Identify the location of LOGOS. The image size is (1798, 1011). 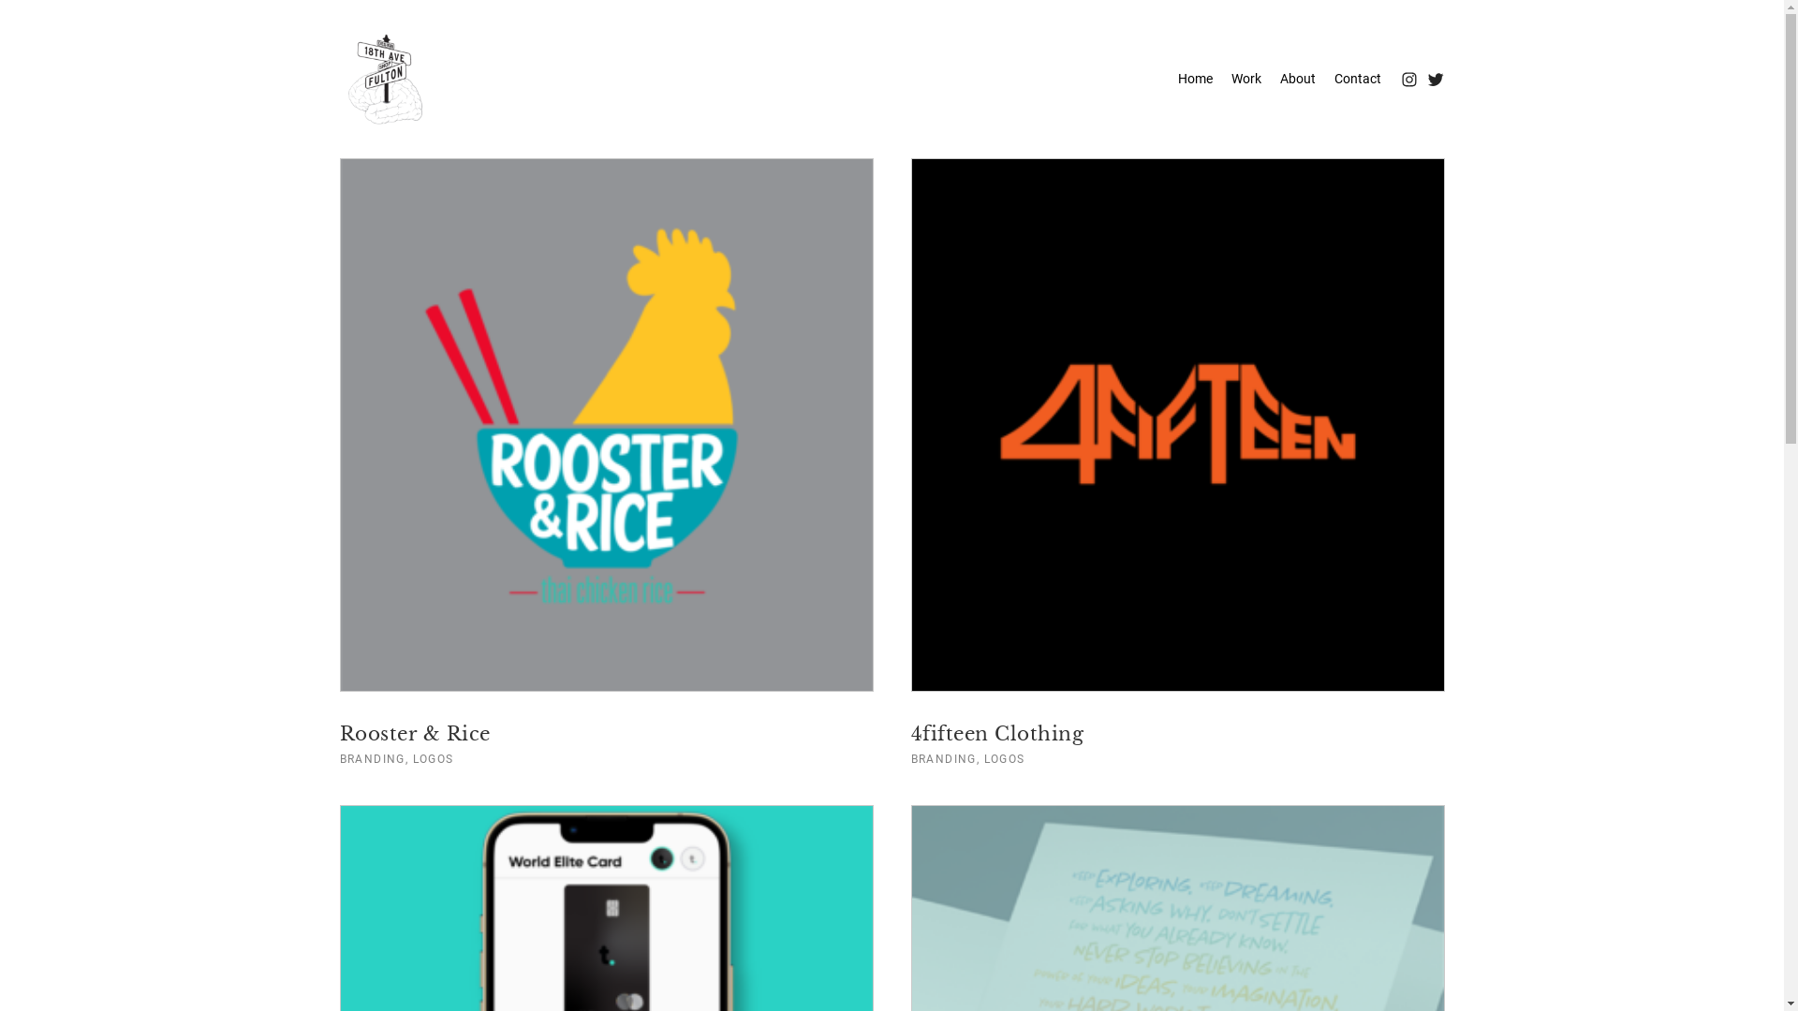
(1005, 759).